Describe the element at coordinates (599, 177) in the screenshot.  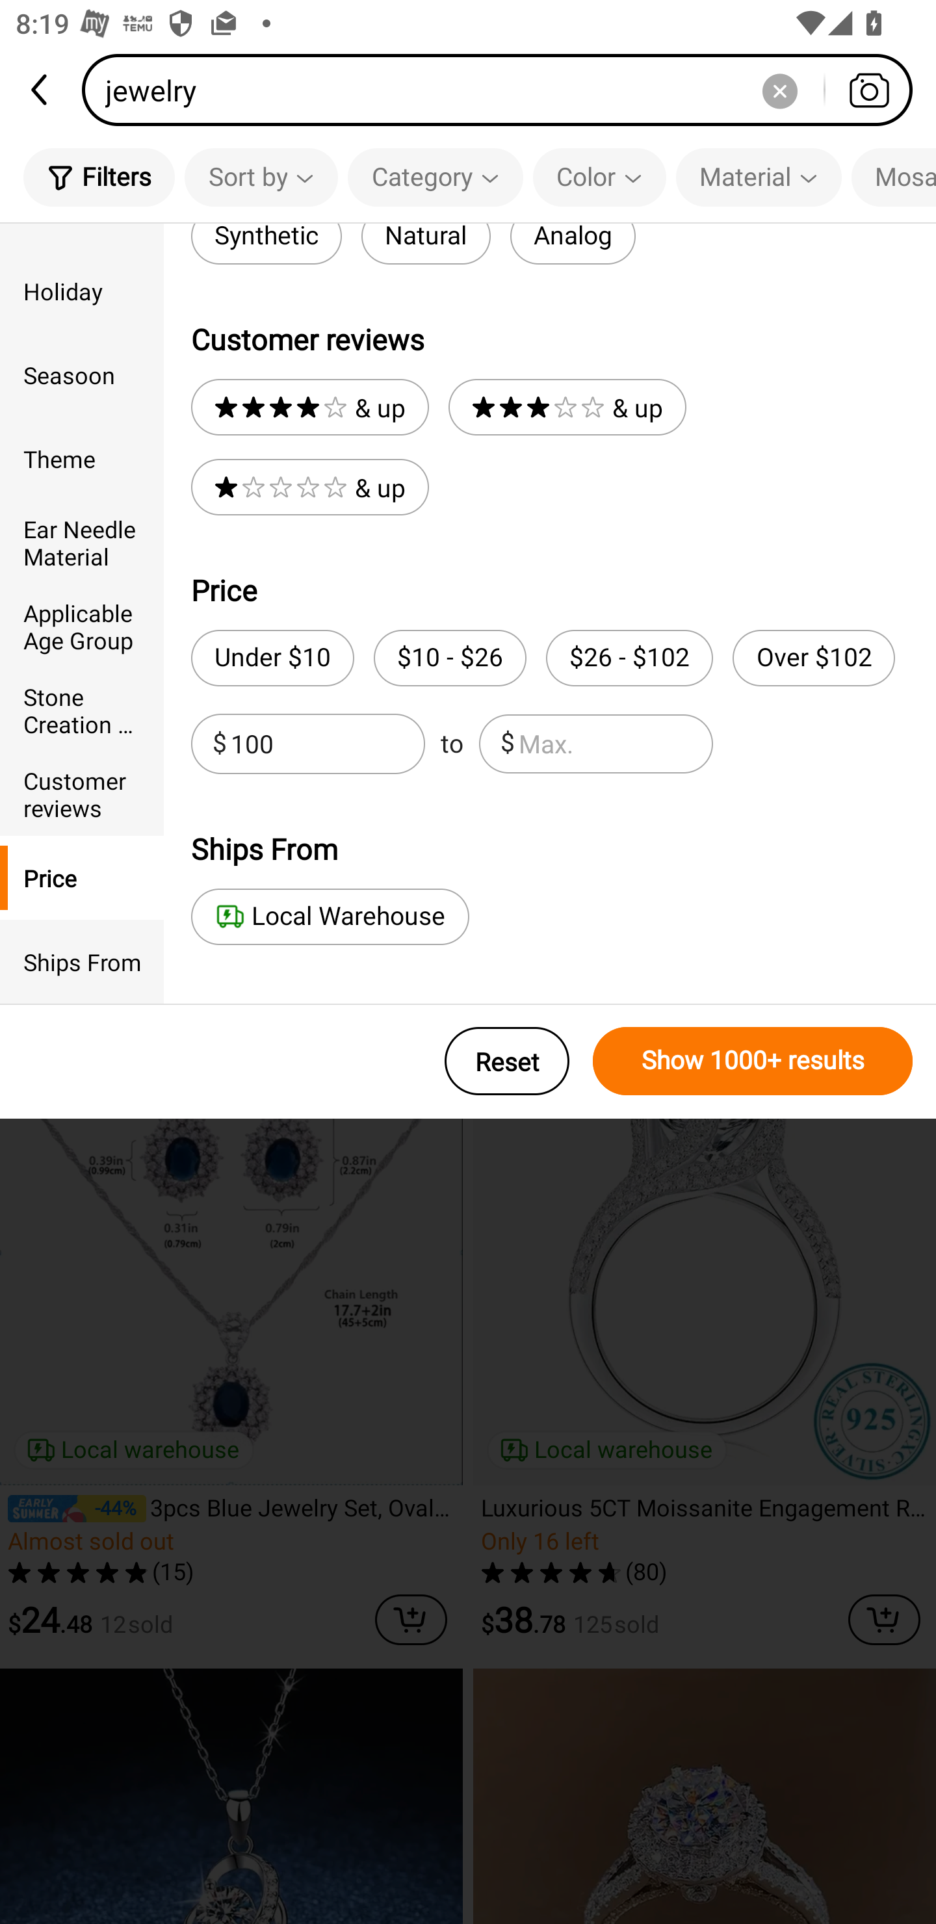
I see `Color` at that location.